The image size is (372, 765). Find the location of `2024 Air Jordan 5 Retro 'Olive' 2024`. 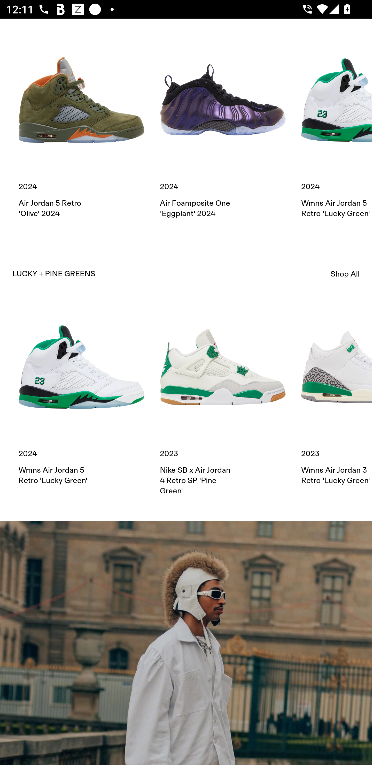

2024 Air Jordan 5 Retro 'Olive' 2024 is located at coordinates (81, 128).